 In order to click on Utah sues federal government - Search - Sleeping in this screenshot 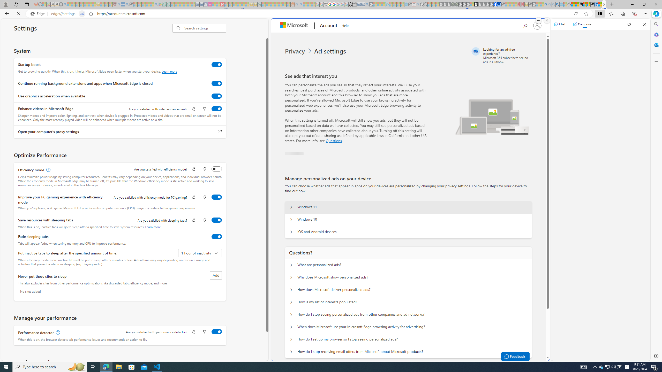, I will do `click(301, 4)`.